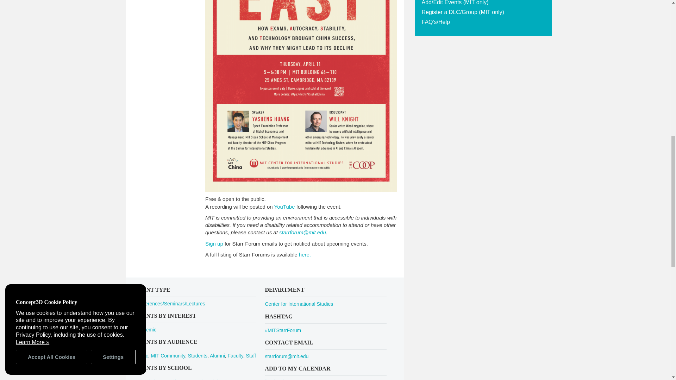 This screenshot has height=380, width=676. What do you see at coordinates (251, 356) in the screenshot?
I see `Staff` at bounding box center [251, 356].